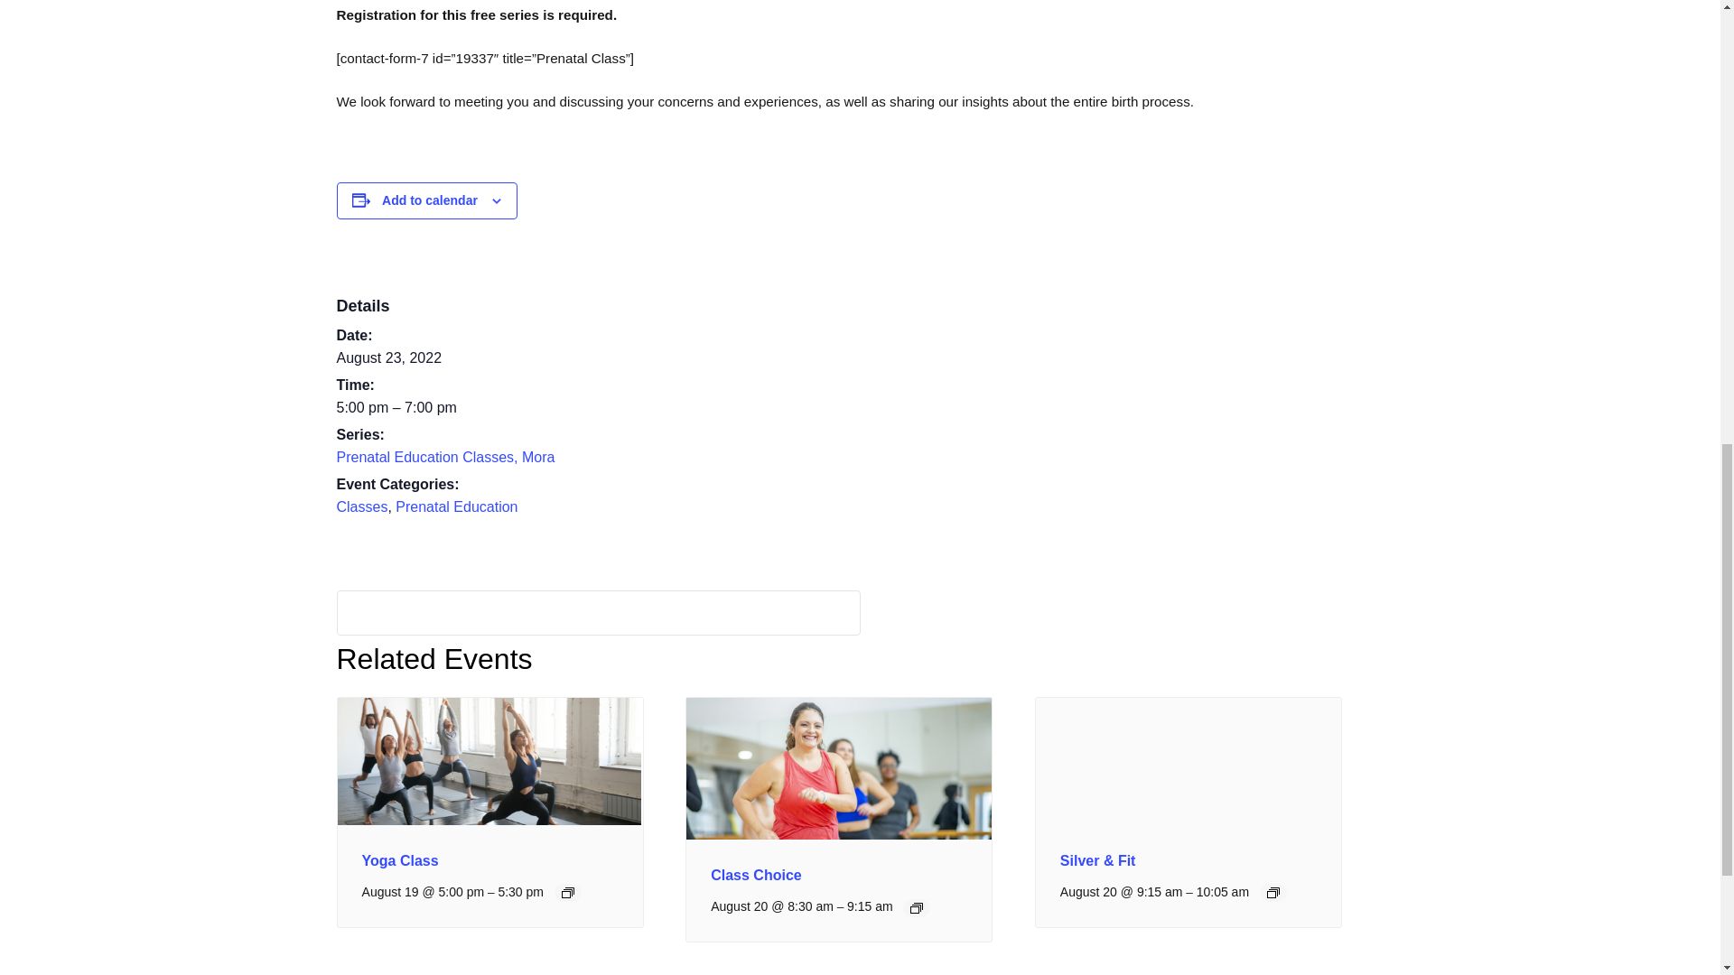 The height and width of the screenshot is (975, 1734). What do you see at coordinates (445, 457) in the screenshot?
I see `Prenatal Education Classes, Mora` at bounding box center [445, 457].